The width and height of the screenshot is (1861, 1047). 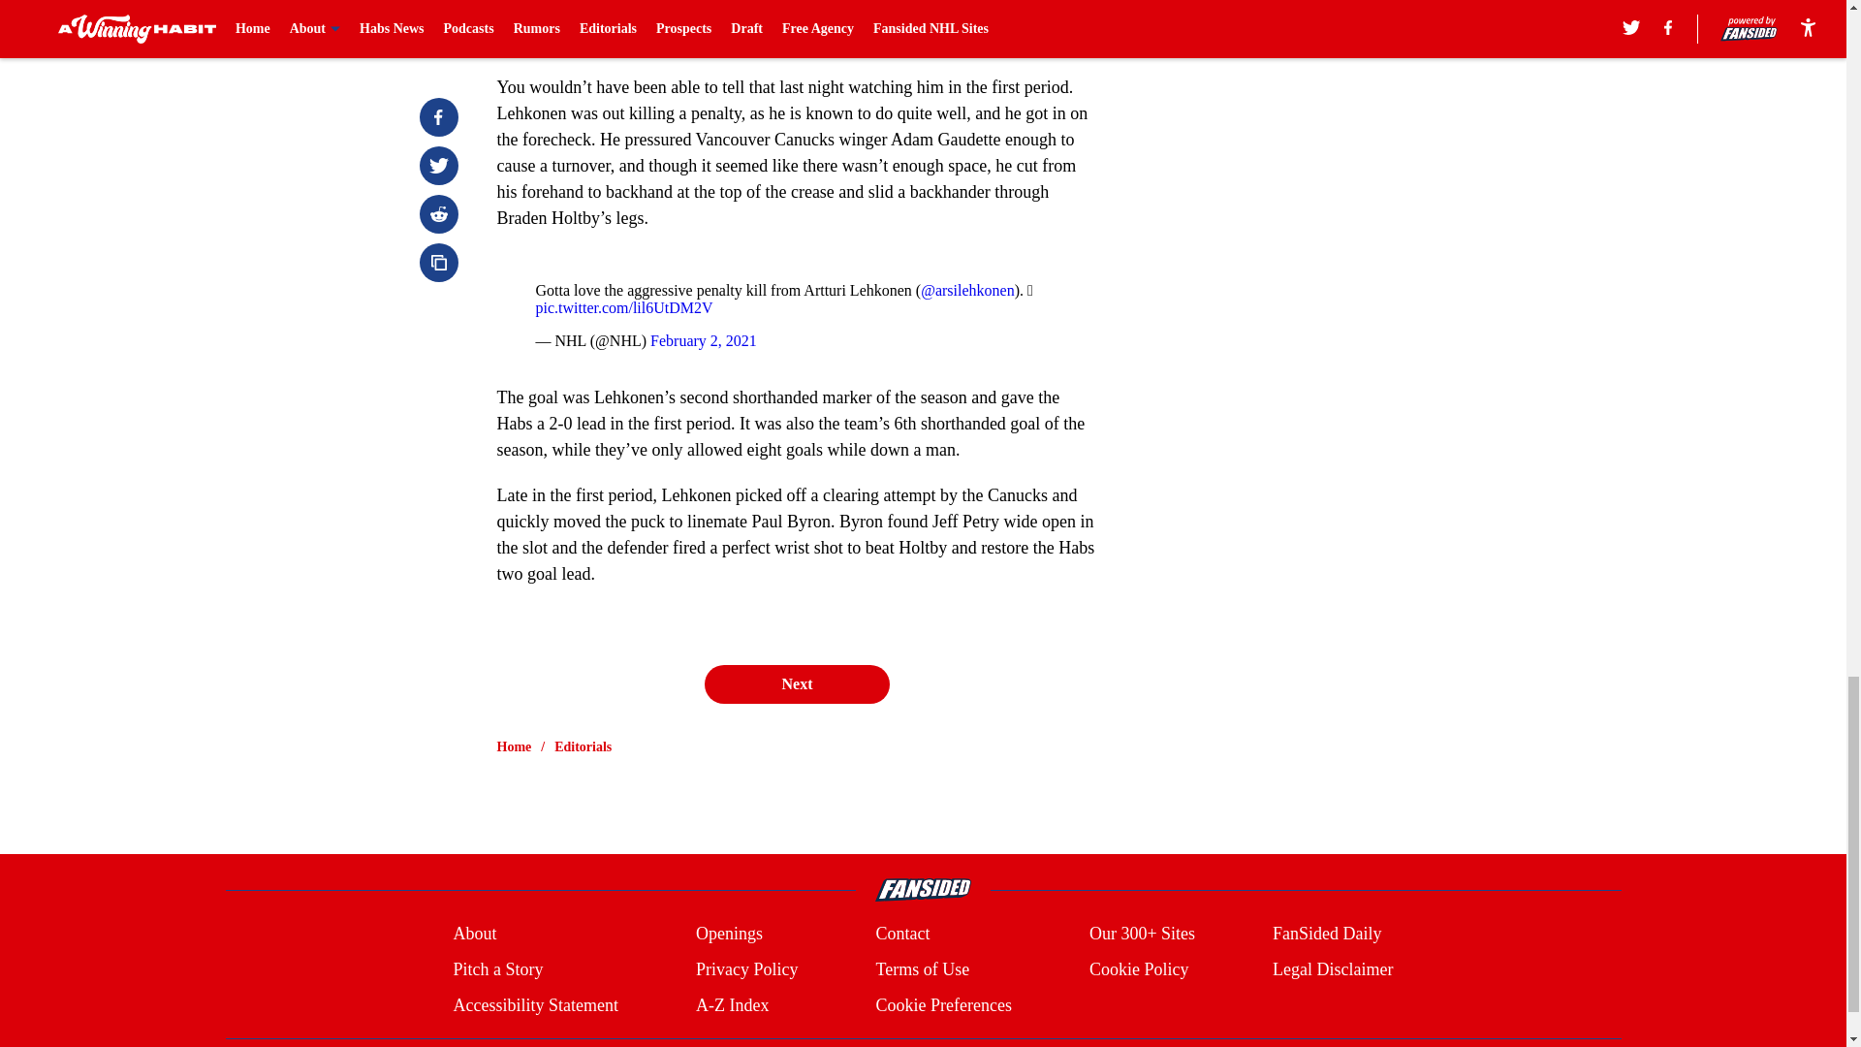 What do you see at coordinates (514, 746) in the screenshot?
I see `Home` at bounding box center [514, 746].